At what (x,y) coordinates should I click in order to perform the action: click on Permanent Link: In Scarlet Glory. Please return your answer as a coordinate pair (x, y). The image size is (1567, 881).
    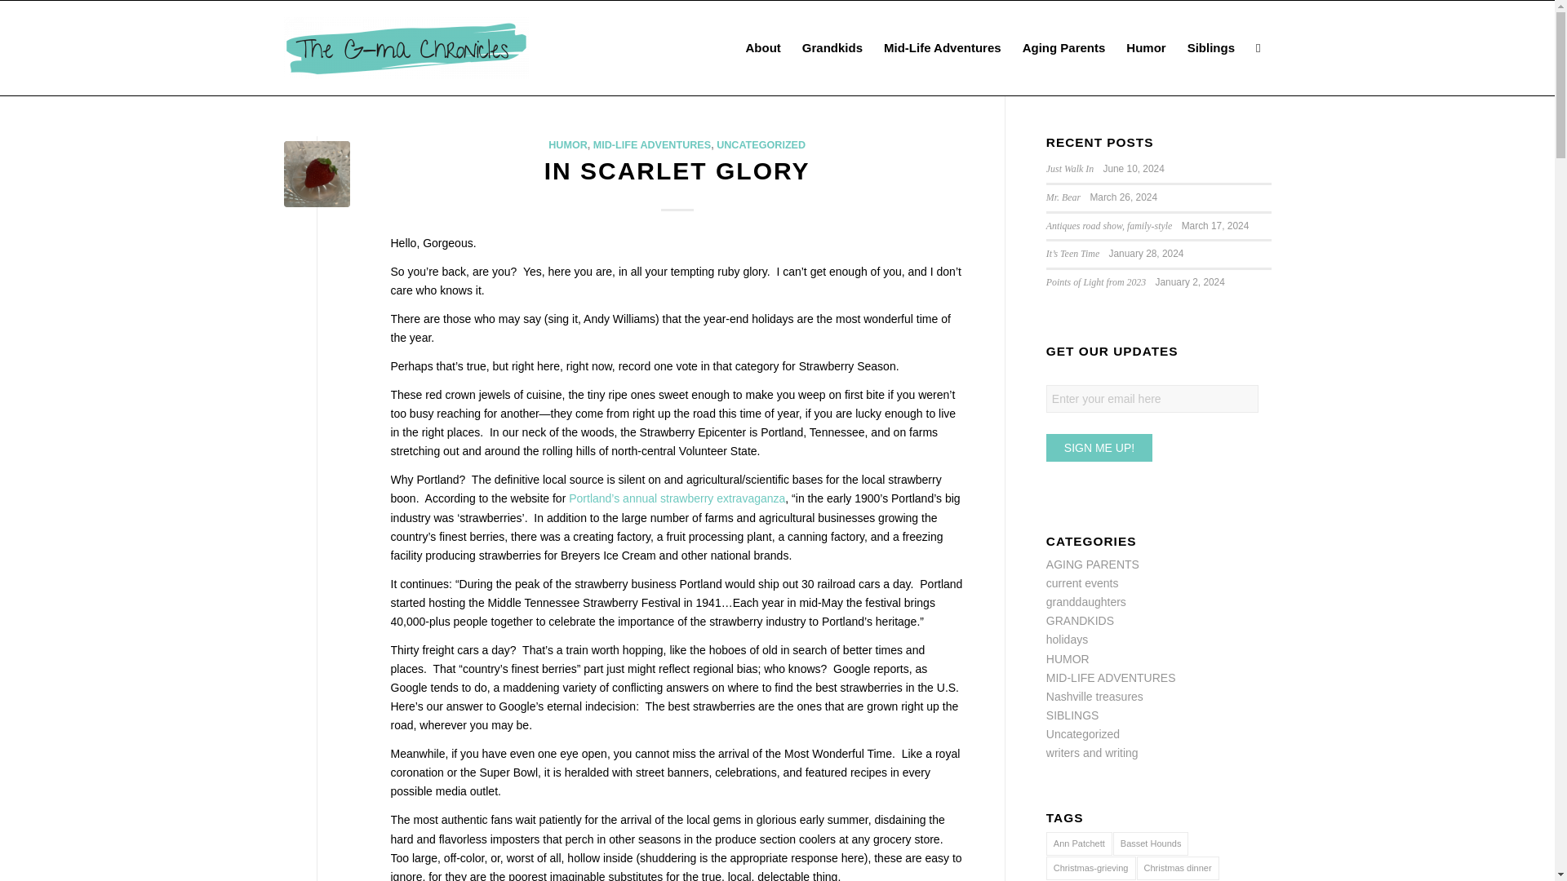
    Looking at the image, I should click on (677, 170).